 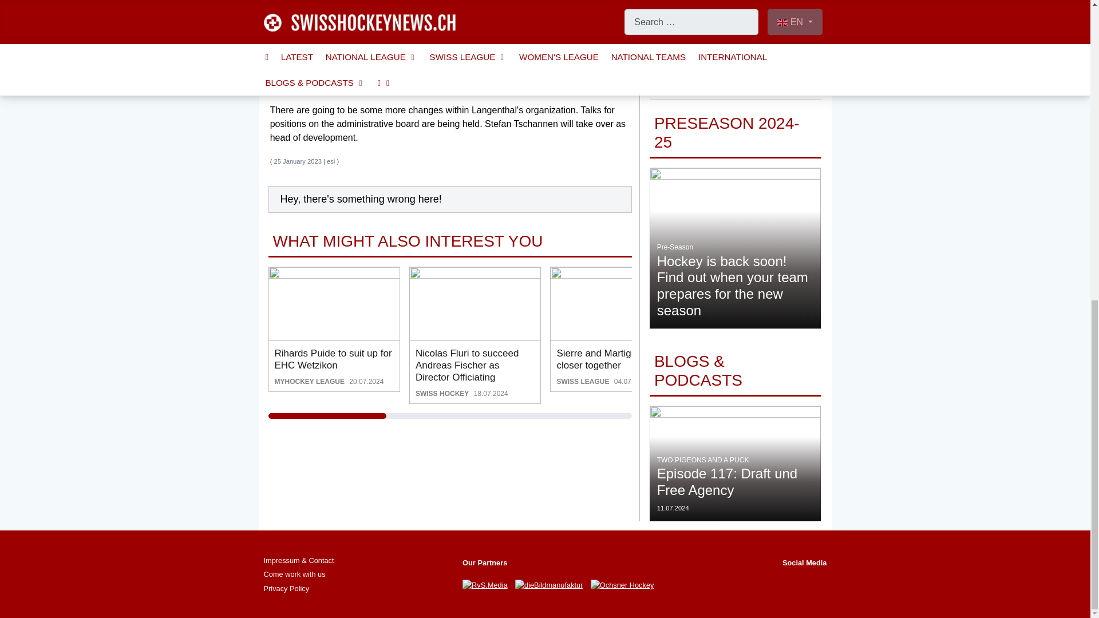 What do you see at coordinates (757, 303) in the screenshot?
I see `HC Ajoie signs young goalie Kilian Bernasconi from EHC Arosa` at bounding box center [757, 303].